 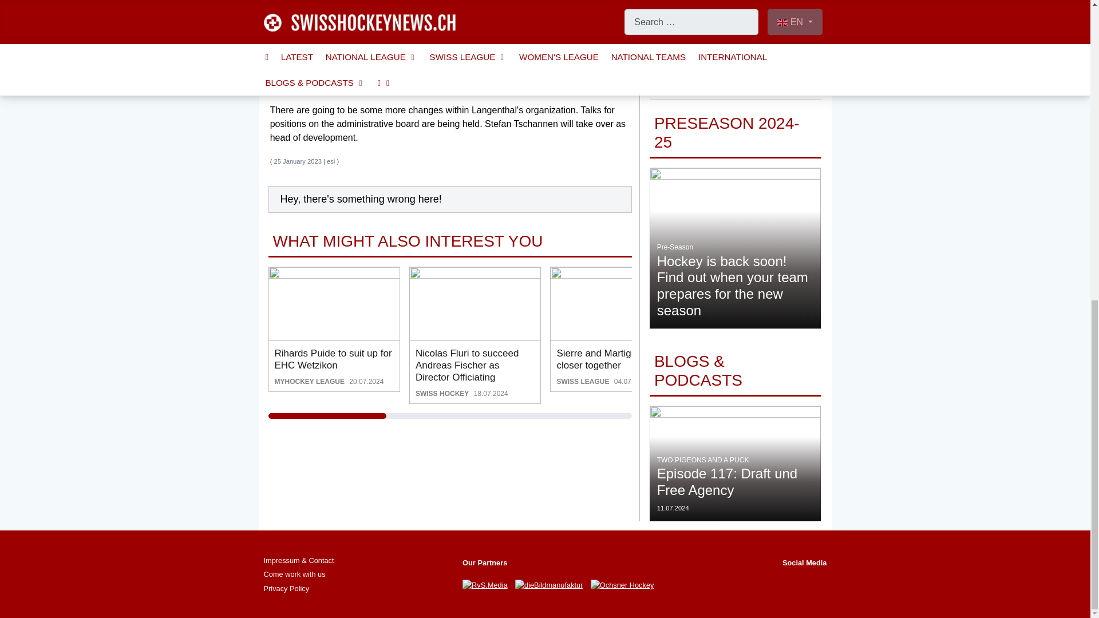 What do you see at coordinates (757, 303) in the screenshot?
I see `HC Ajoie signs young goalie Kilian Bernasconi from EHC Arosa` at bounding box center [757, 303].